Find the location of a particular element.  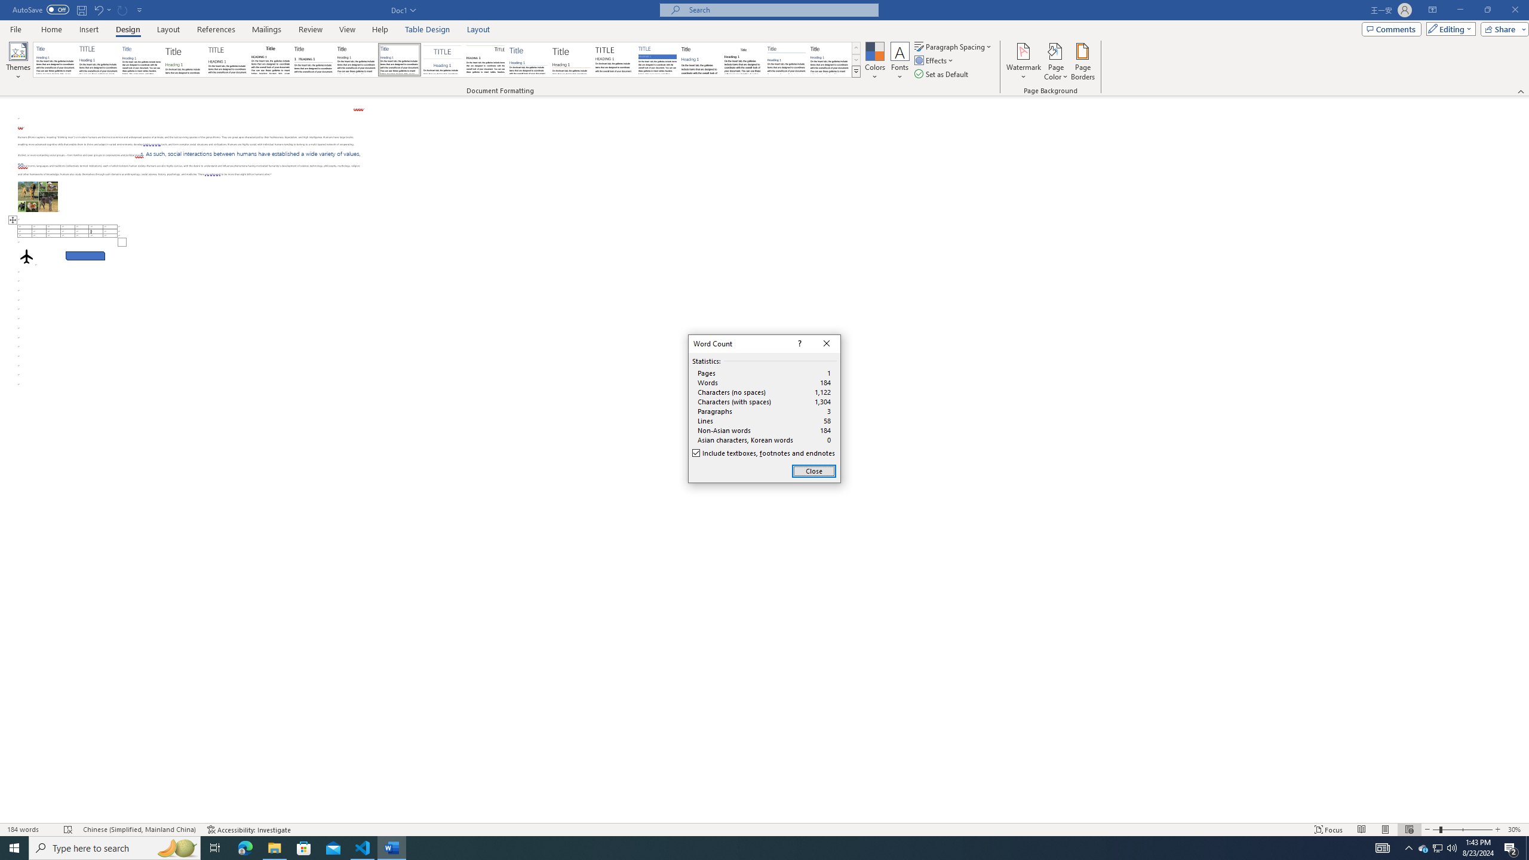

Watermark is located at coordinates (1023, 62).